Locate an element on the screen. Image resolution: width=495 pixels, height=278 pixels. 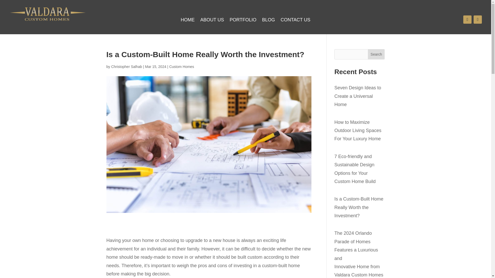
Follow on Facebook is located at coordinates (467, 20).